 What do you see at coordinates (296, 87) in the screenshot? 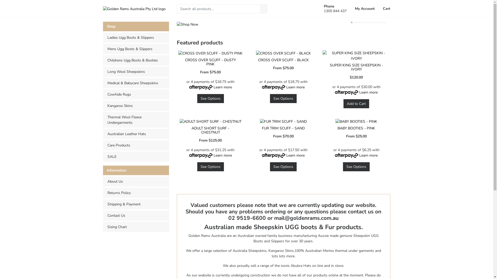
I see `Learn more` at bounding box center [296, 87].